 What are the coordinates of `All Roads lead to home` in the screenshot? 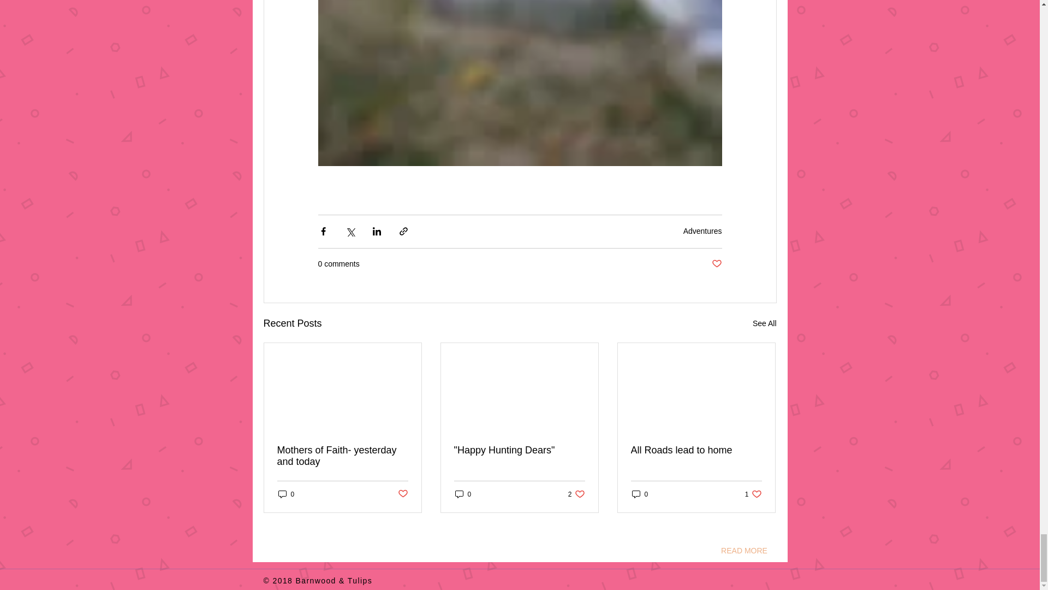 It's located at (696, 450).